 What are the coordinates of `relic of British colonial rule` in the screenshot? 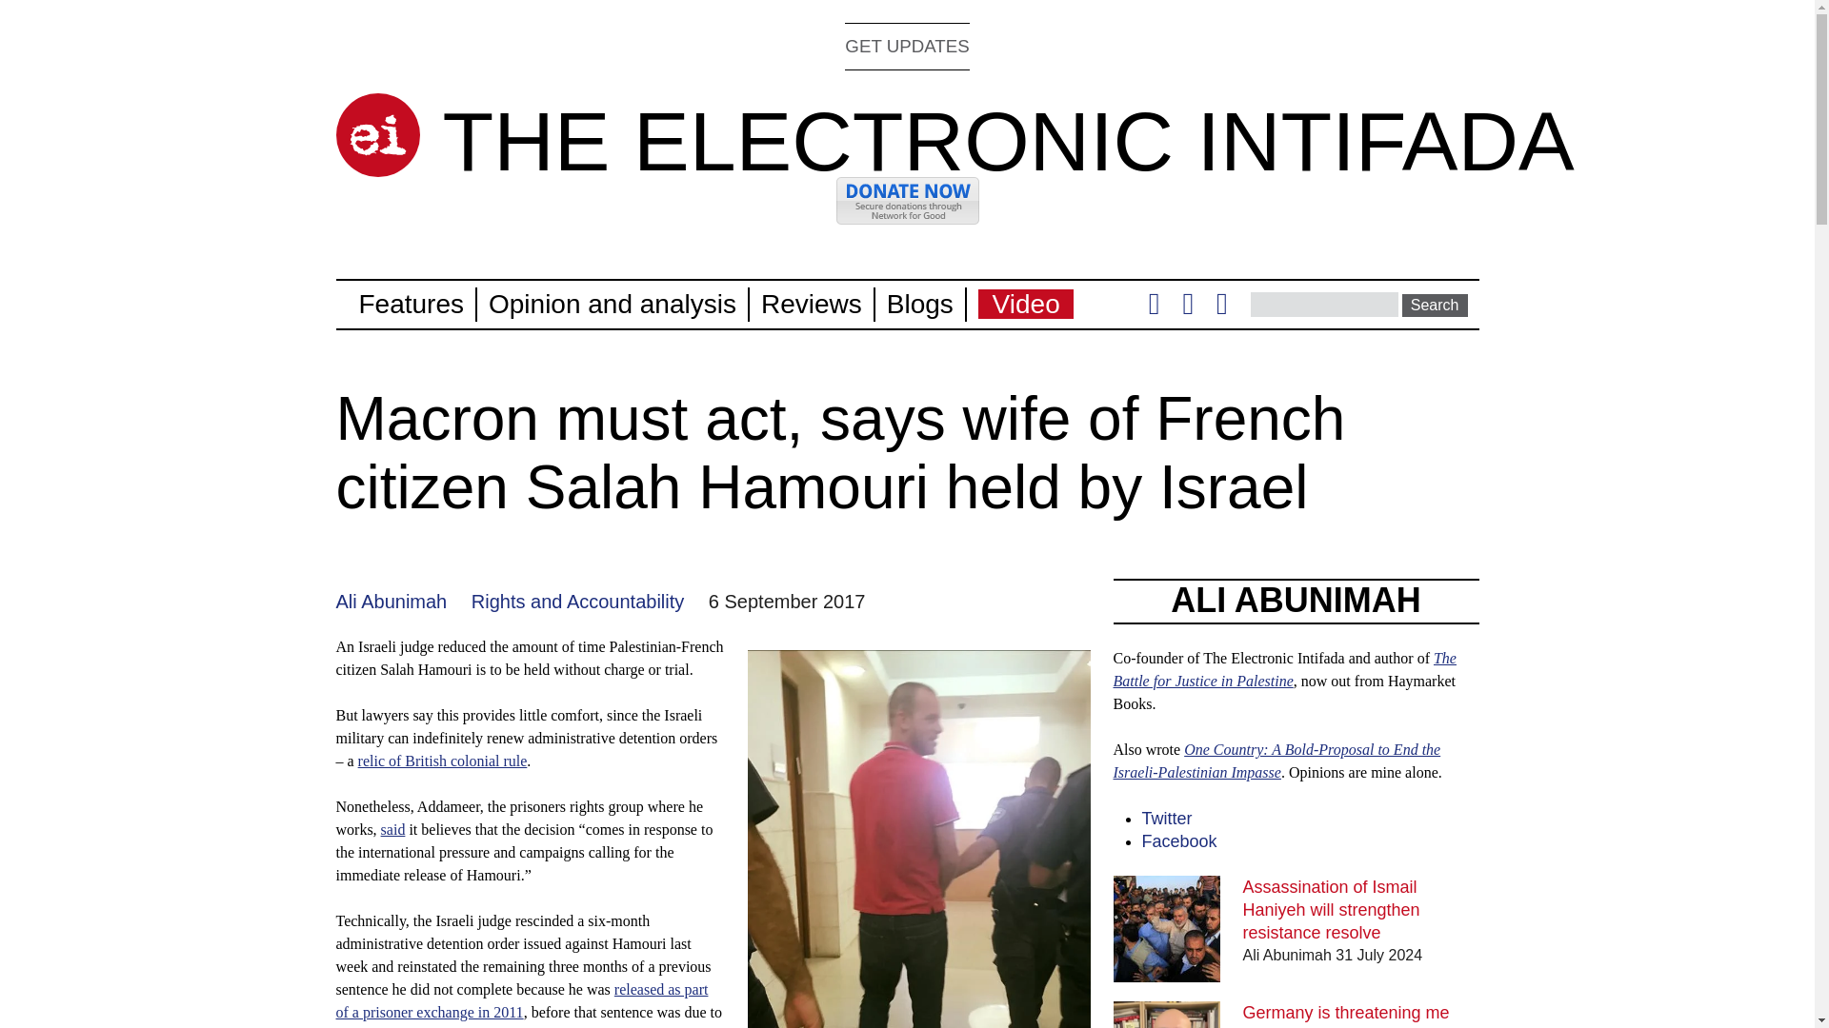 It's located at (443, 760).